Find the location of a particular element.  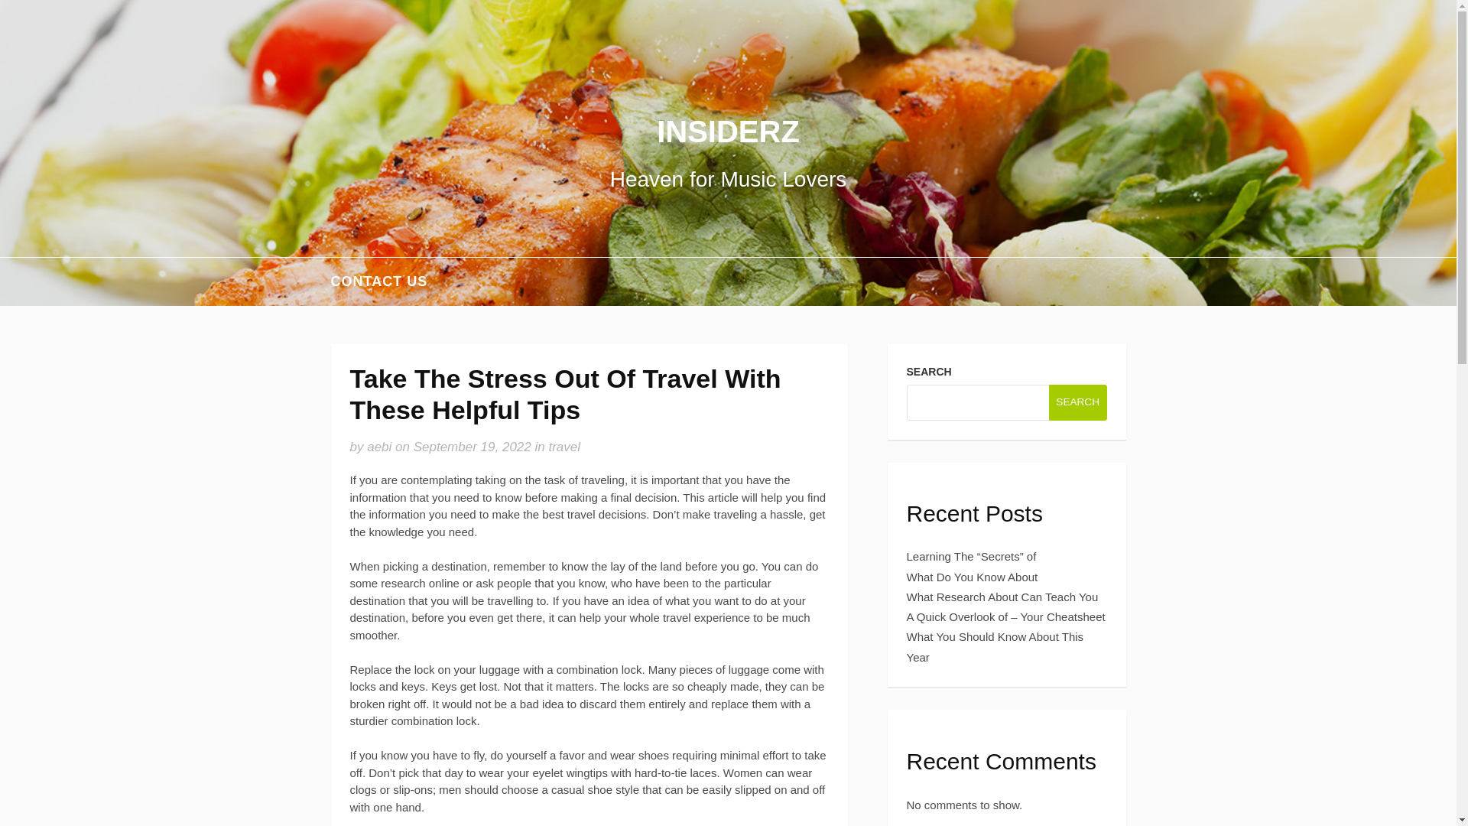

September 19, 2022 is located at coordinates (473, 447).